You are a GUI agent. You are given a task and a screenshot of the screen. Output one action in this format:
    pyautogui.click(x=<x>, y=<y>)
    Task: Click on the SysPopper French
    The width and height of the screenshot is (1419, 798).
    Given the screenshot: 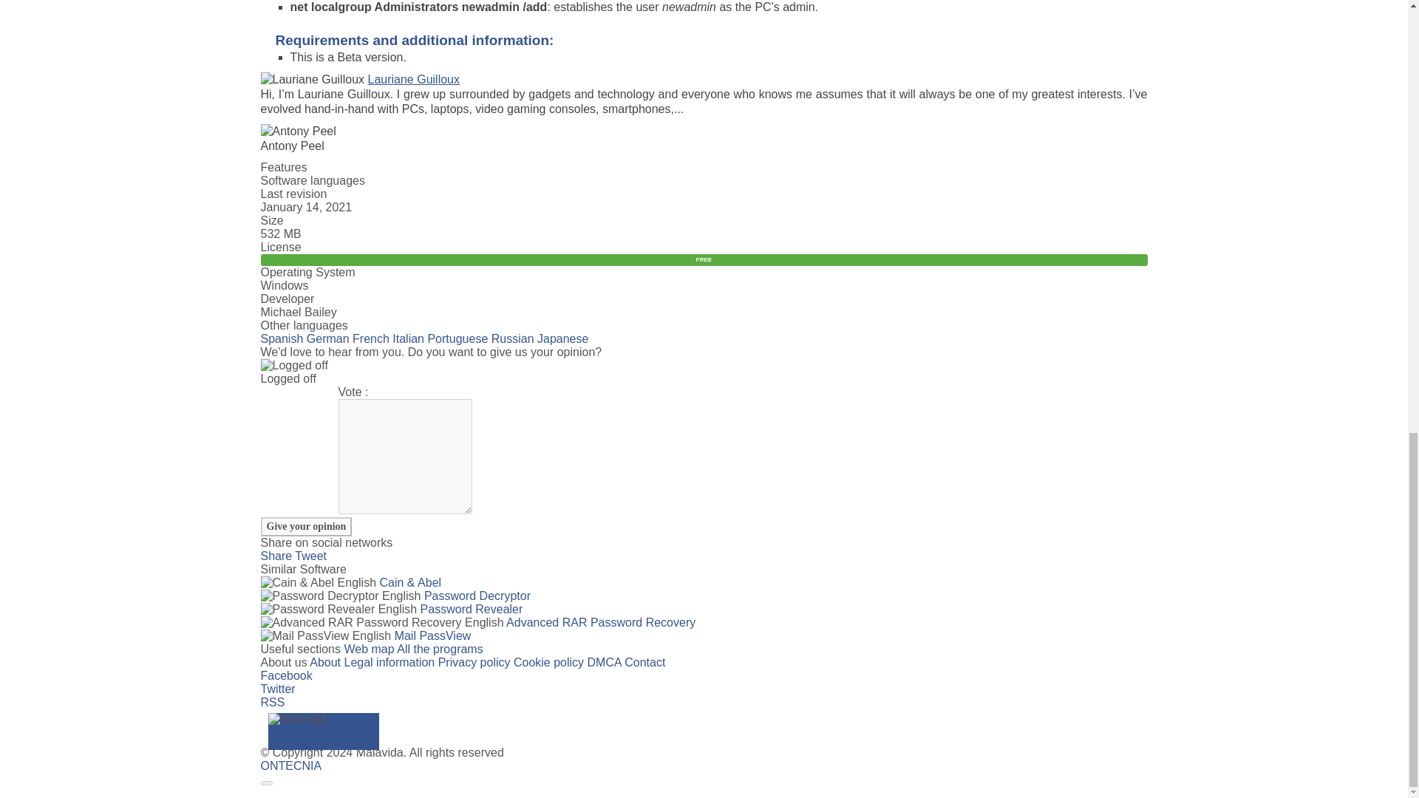 What is the action you would take?
    pyautogui.click(x=370, y=338)
    